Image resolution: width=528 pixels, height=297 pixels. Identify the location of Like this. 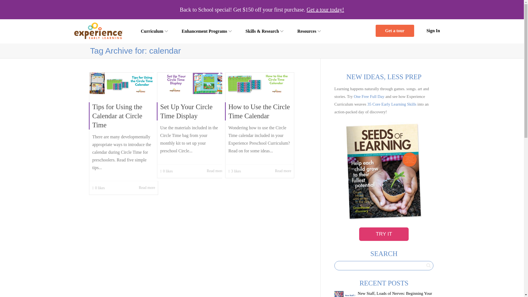
(166, 171).